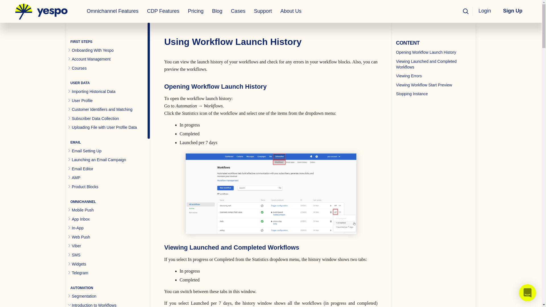 Image resolution: width=546 pixels, height=307 pixels. Describe the element at coordinates (512, 11) in the screenshot. I see `Sign Up` at that location.